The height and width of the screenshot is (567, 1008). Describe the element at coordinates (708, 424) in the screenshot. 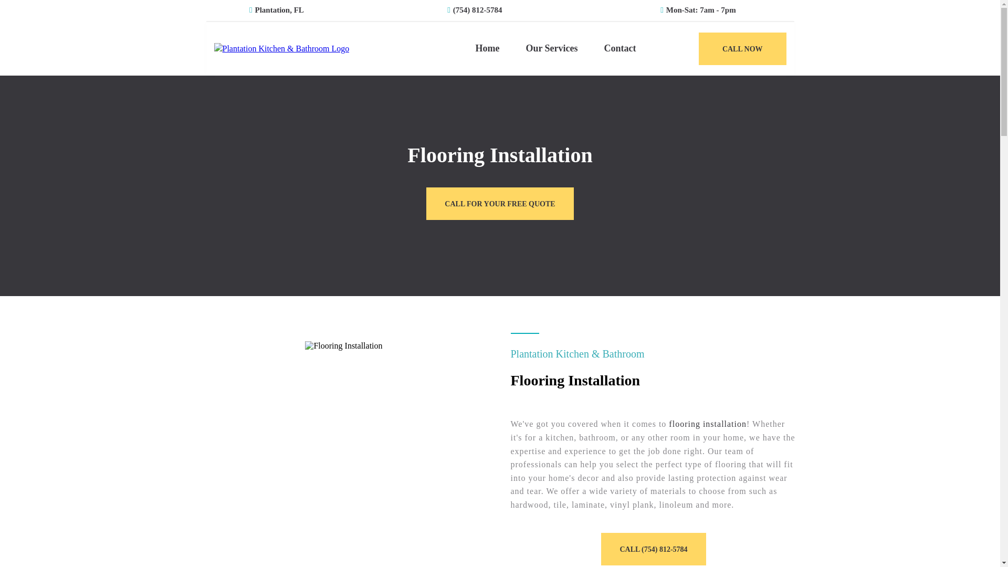

I see `flooring installation` at that location.